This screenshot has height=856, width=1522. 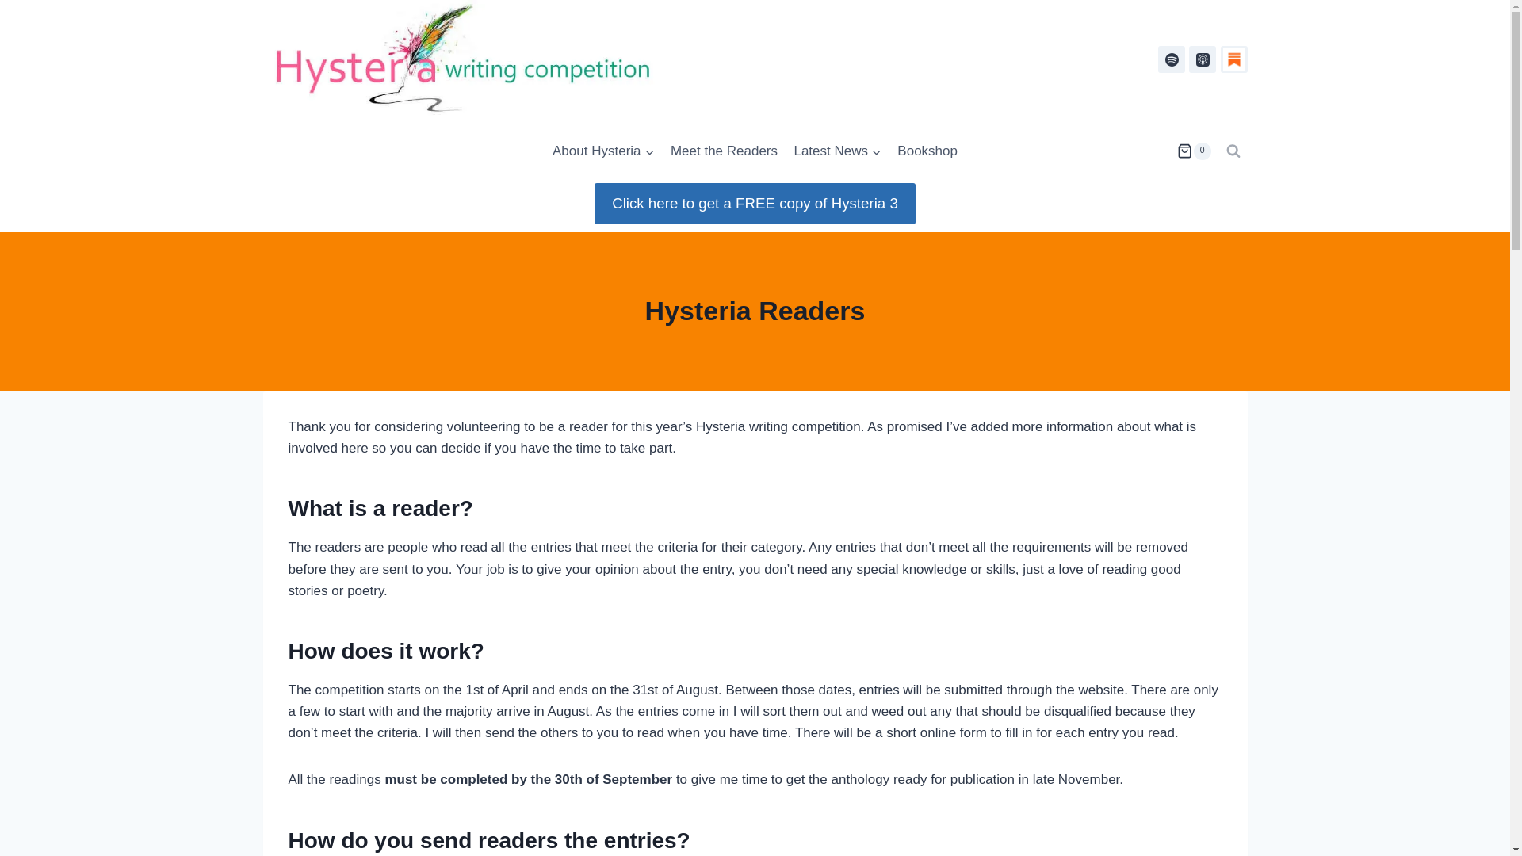 I want to click on 0, so click(x=1193, y=151).